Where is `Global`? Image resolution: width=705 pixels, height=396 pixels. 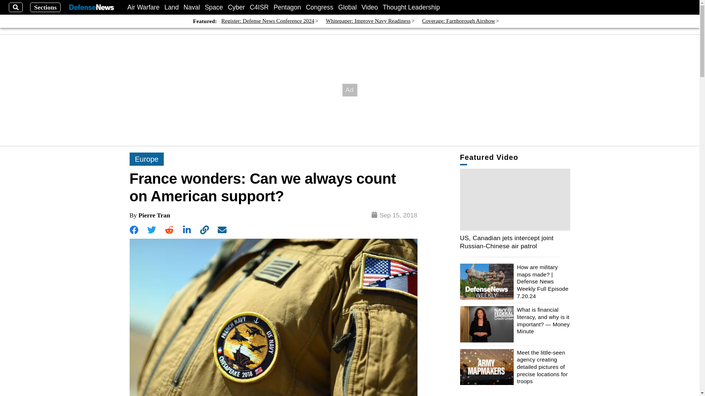
Global is located at coordinates (347, 7).